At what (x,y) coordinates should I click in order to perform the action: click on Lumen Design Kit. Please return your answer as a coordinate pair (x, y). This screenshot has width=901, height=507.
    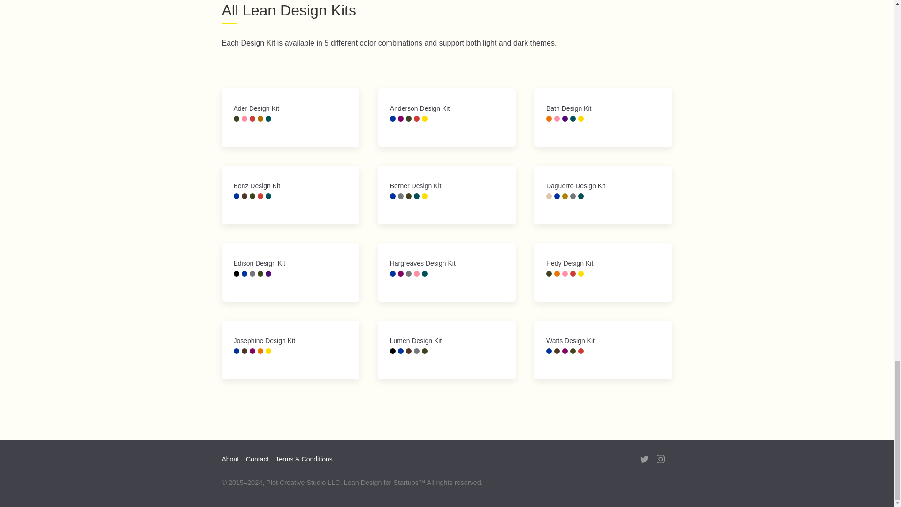
    Looking at the image, I should click on (447, 349).